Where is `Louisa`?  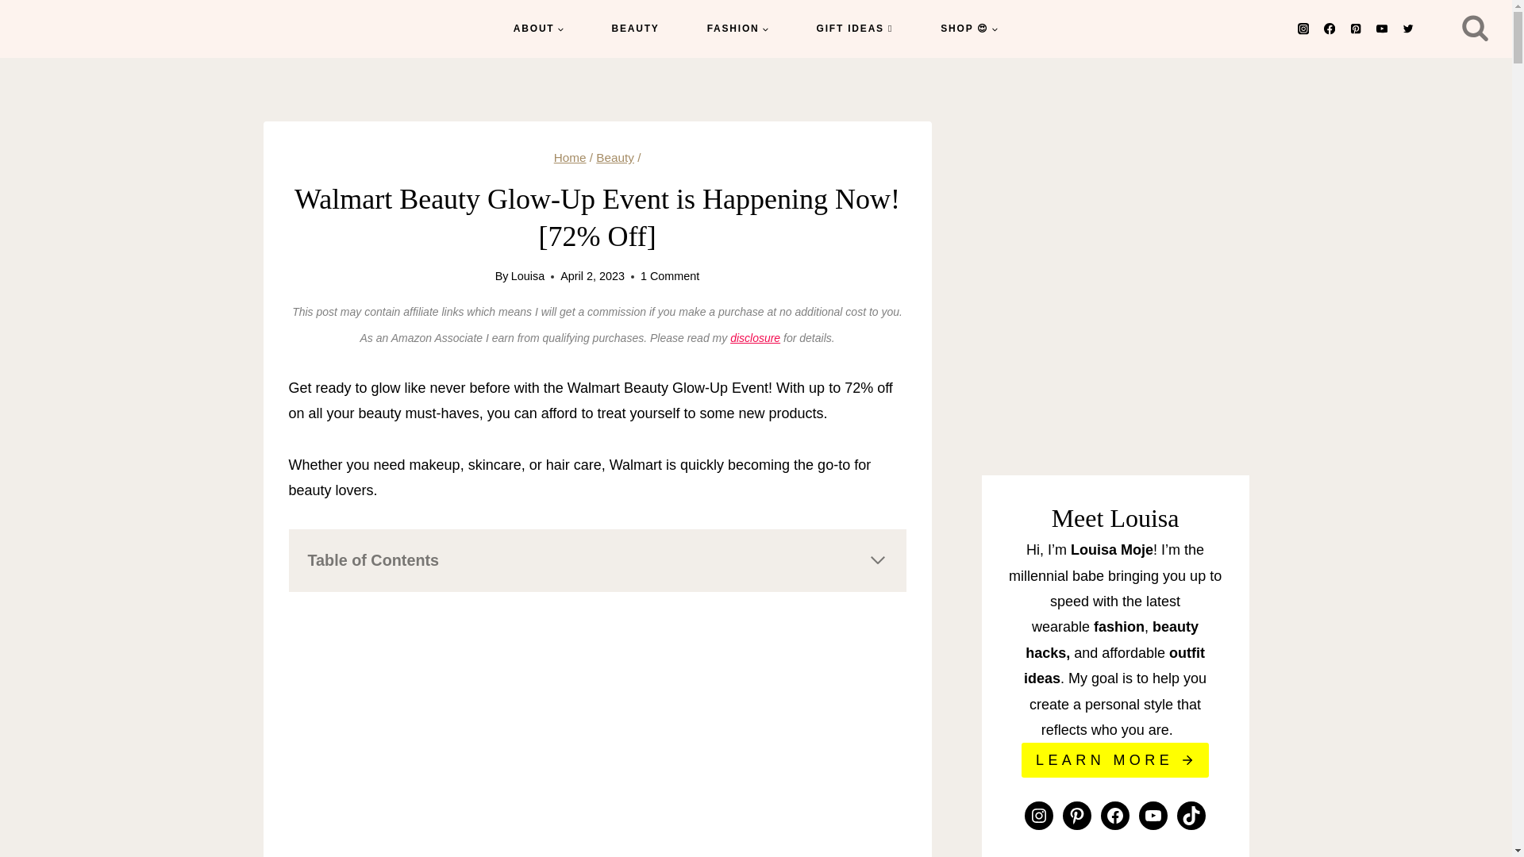 Louisa is located at coordinates (527, 276).